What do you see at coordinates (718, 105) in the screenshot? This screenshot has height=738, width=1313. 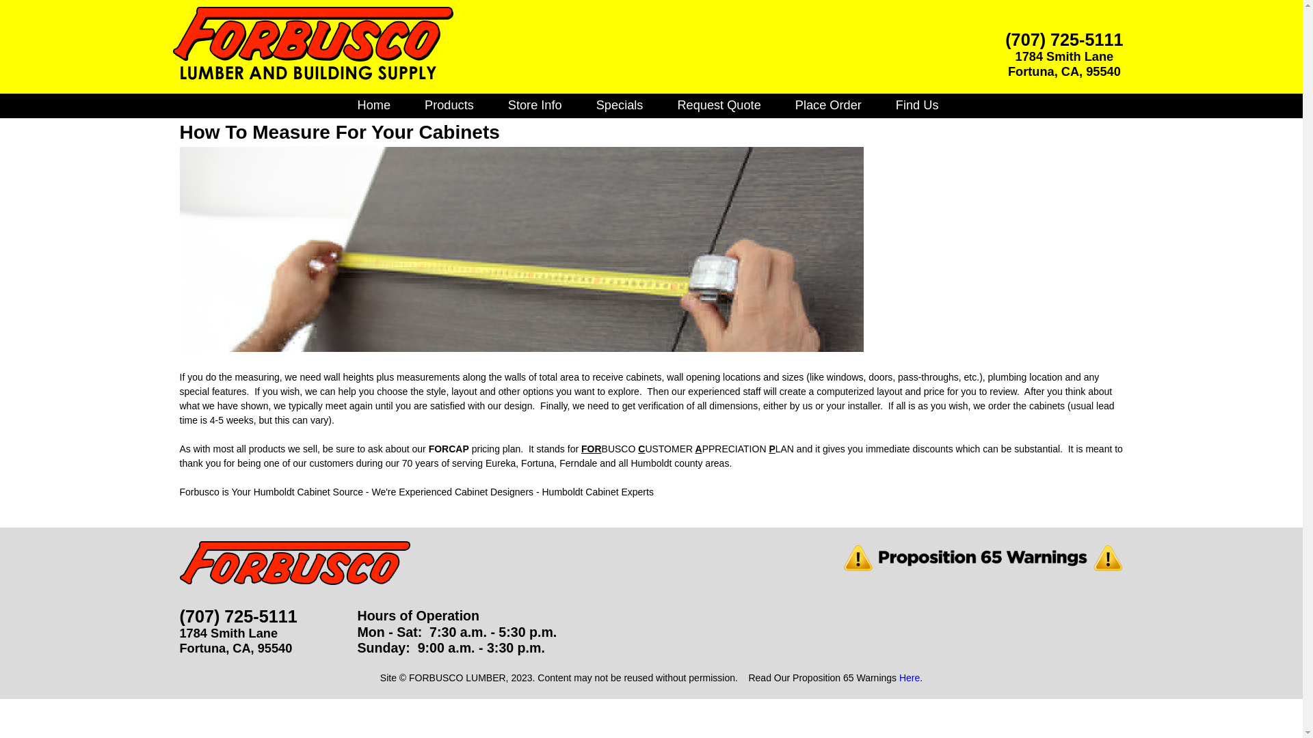 I see `Request Quote` at bounding box center [718, 105].